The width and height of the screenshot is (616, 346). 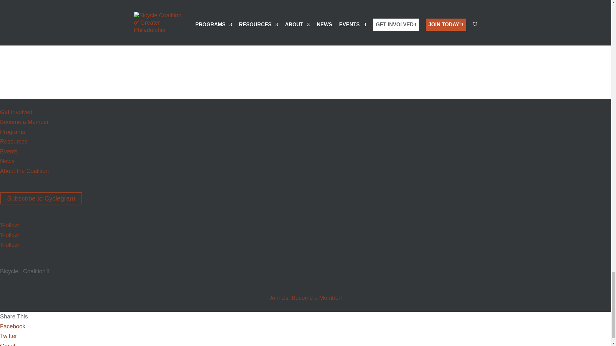 I want to click on Follow on X, so click(x=10, y=225).